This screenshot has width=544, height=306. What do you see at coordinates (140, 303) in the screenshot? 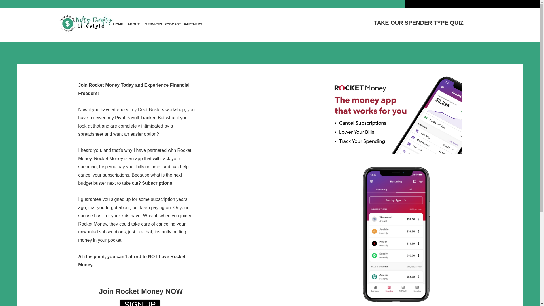
I see `SIGN UP` at bounding box center [140, 303].